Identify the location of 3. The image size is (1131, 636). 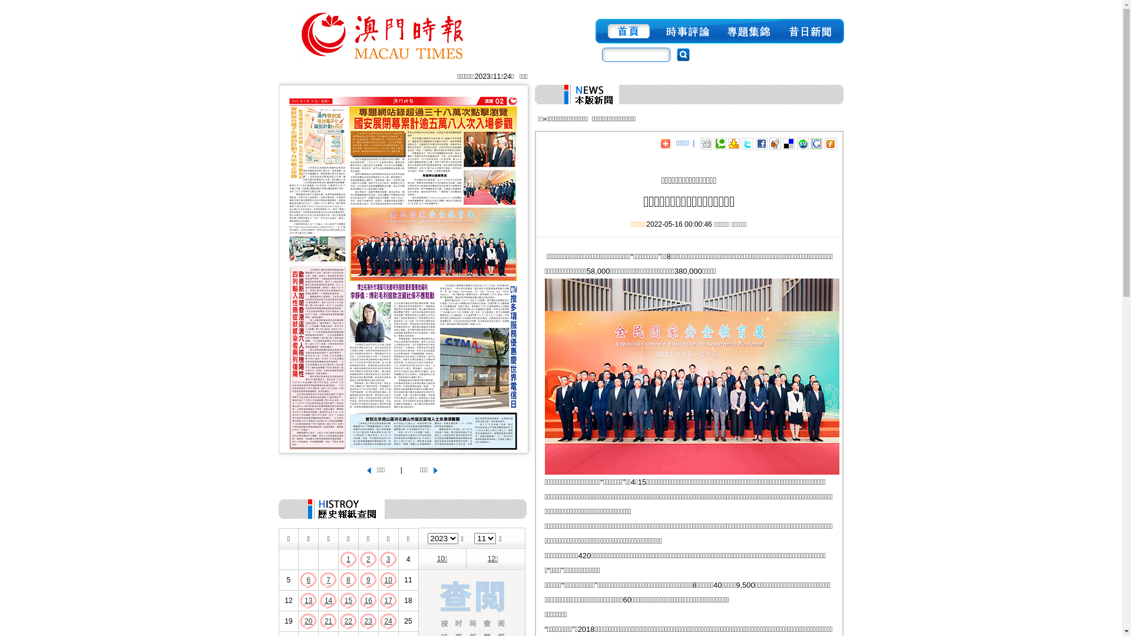
(389, 559).